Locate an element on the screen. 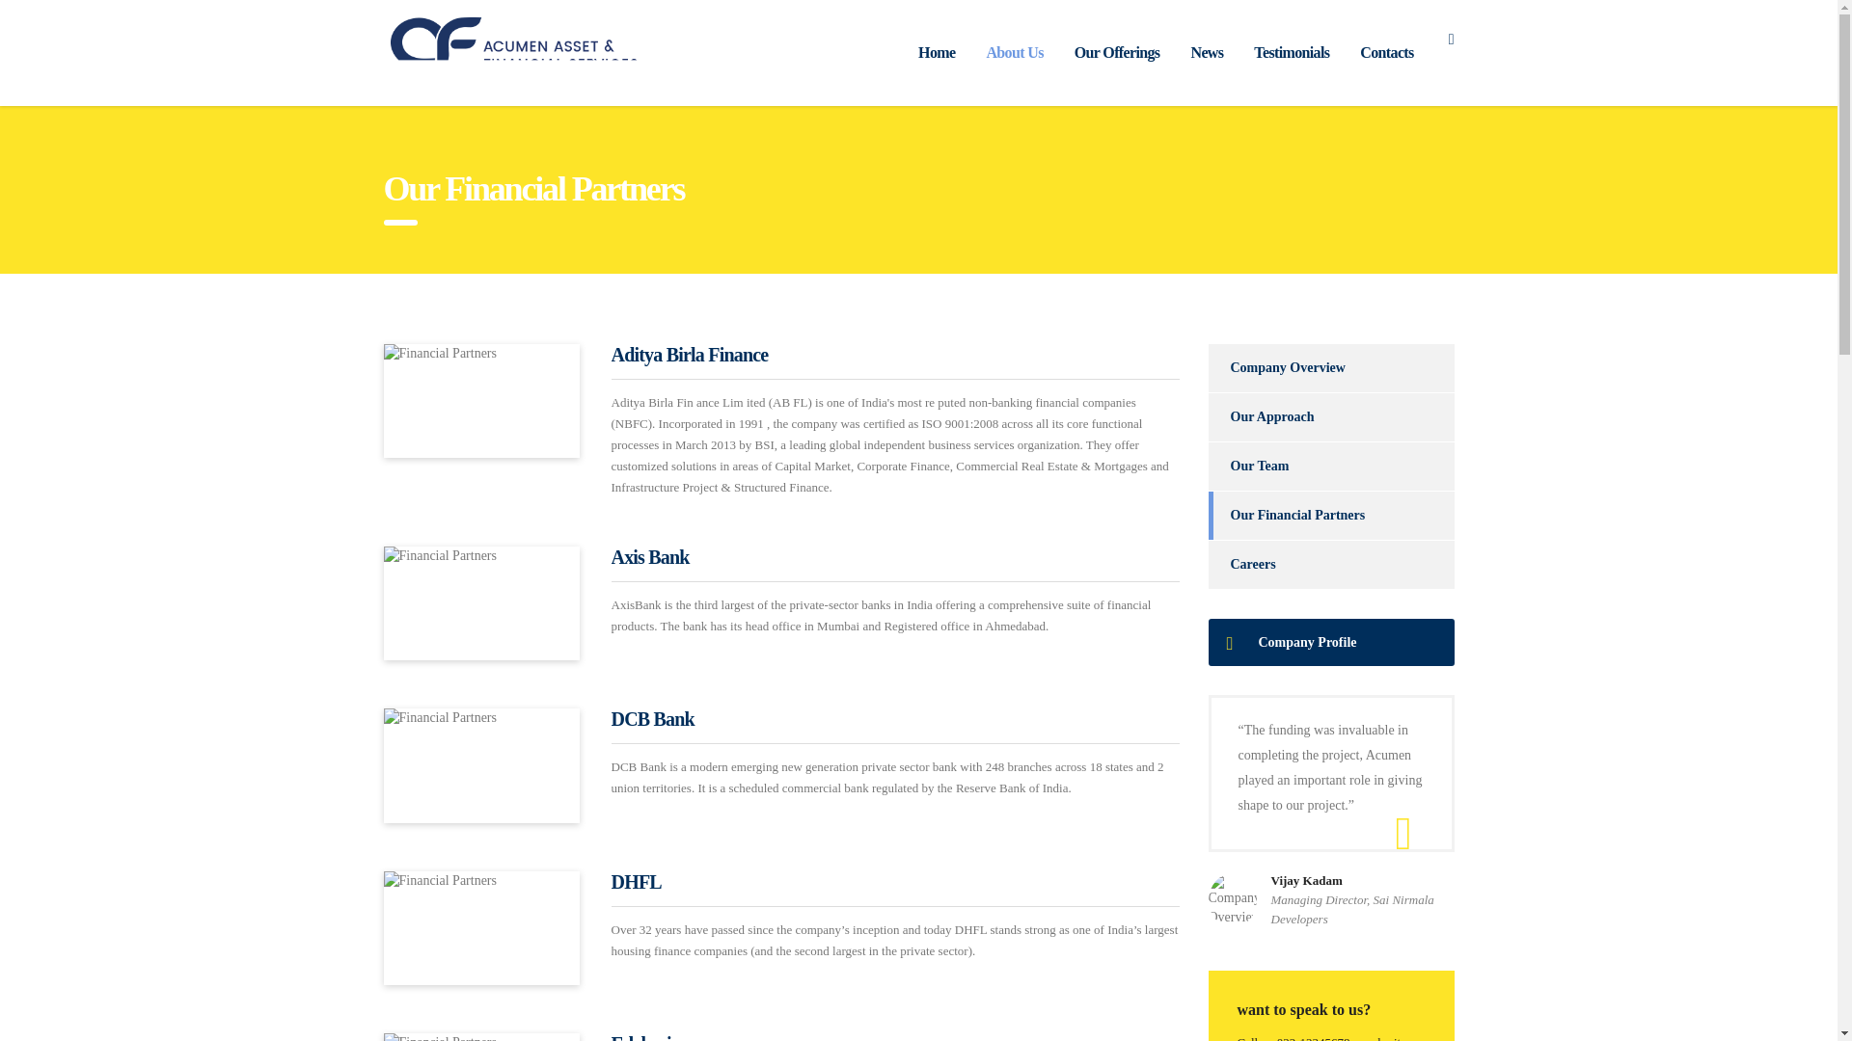 Image resolution: width=1852 pixels, height=1041 pixels. Edelweiss is located at coordinates (648, 1037).